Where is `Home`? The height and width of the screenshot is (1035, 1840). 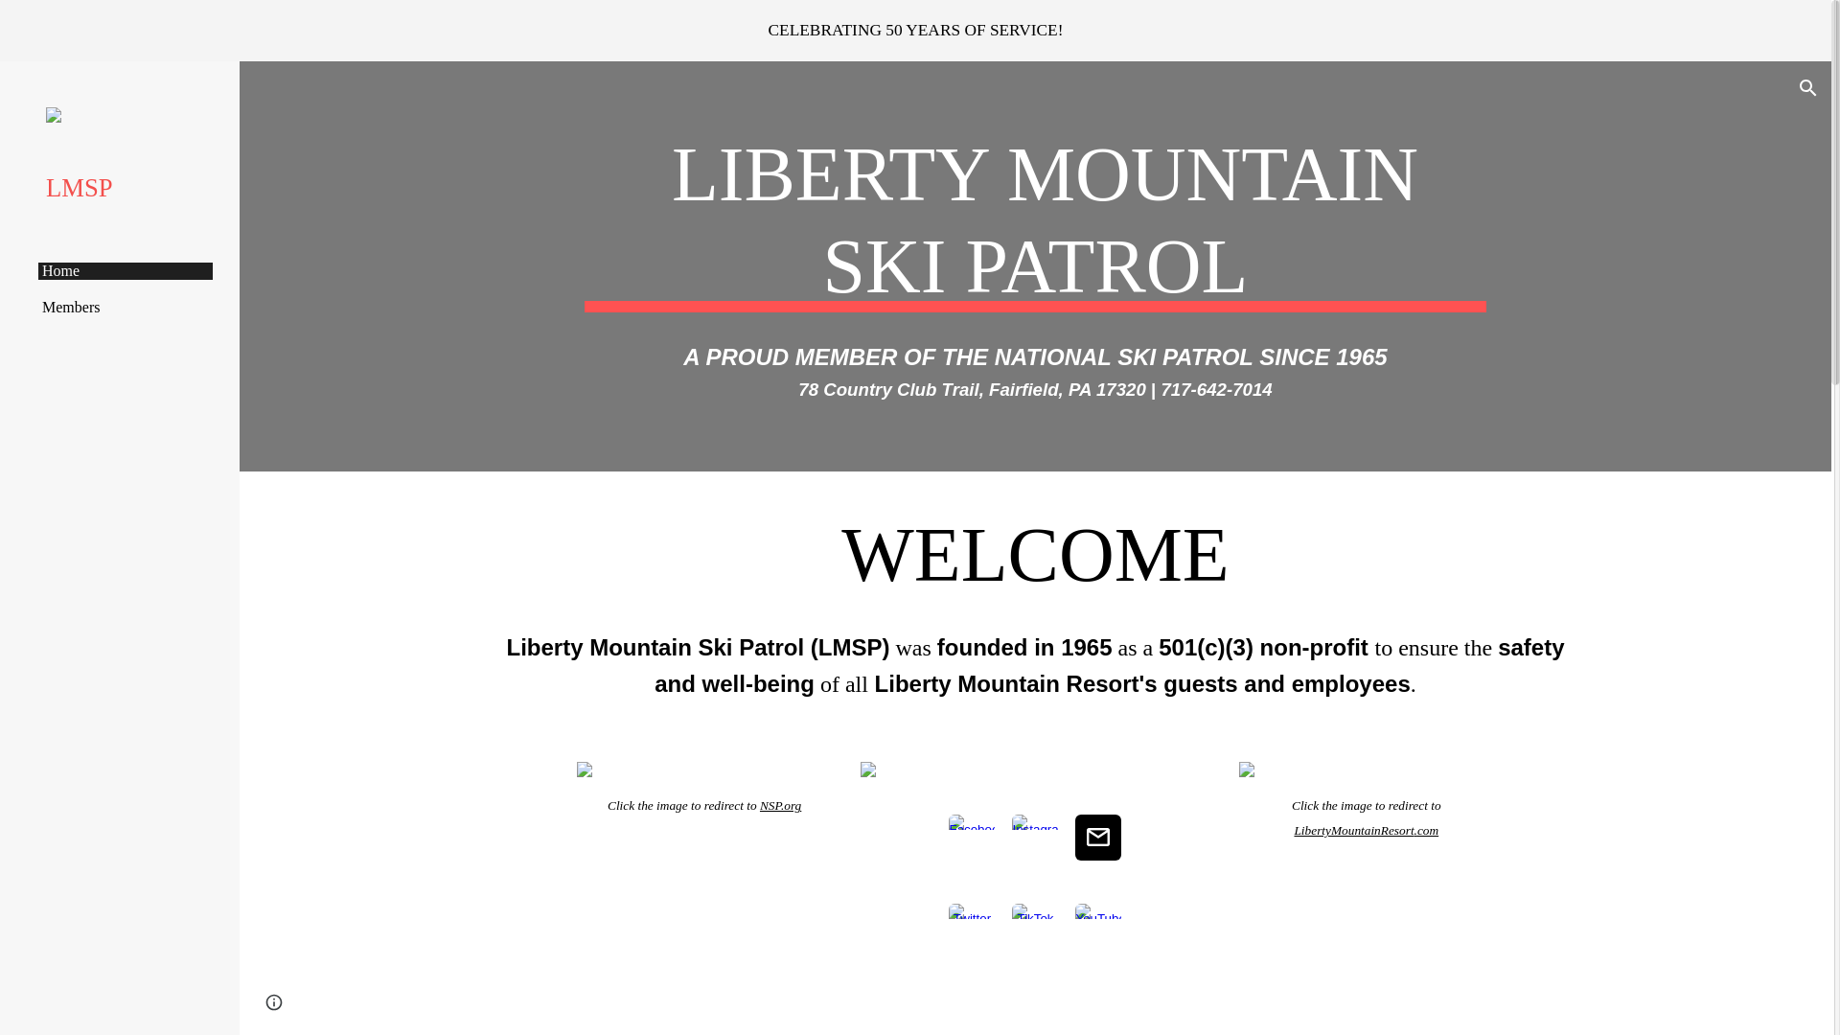 Home is located at coordinates (126, 270).